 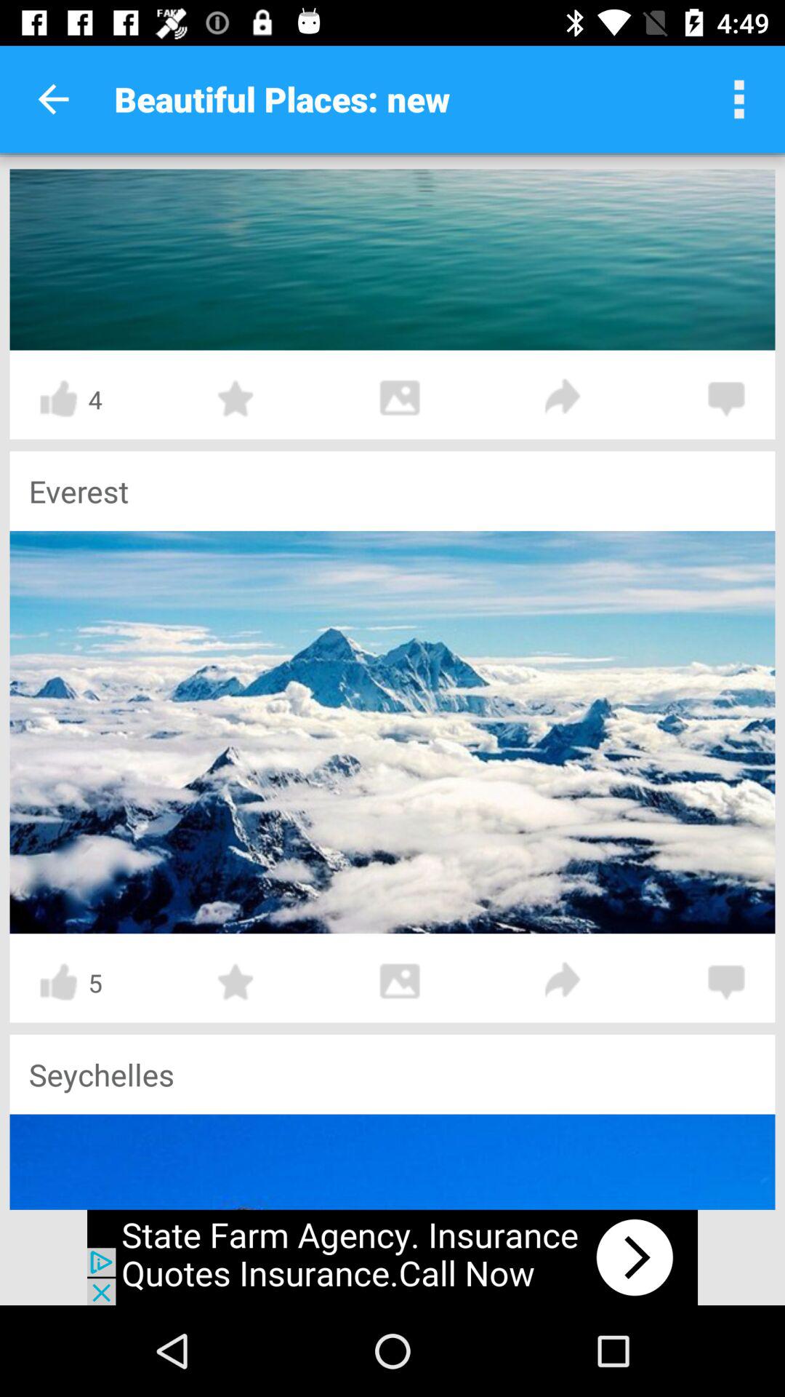 I want to click on open image, so click(x=392, y=732).